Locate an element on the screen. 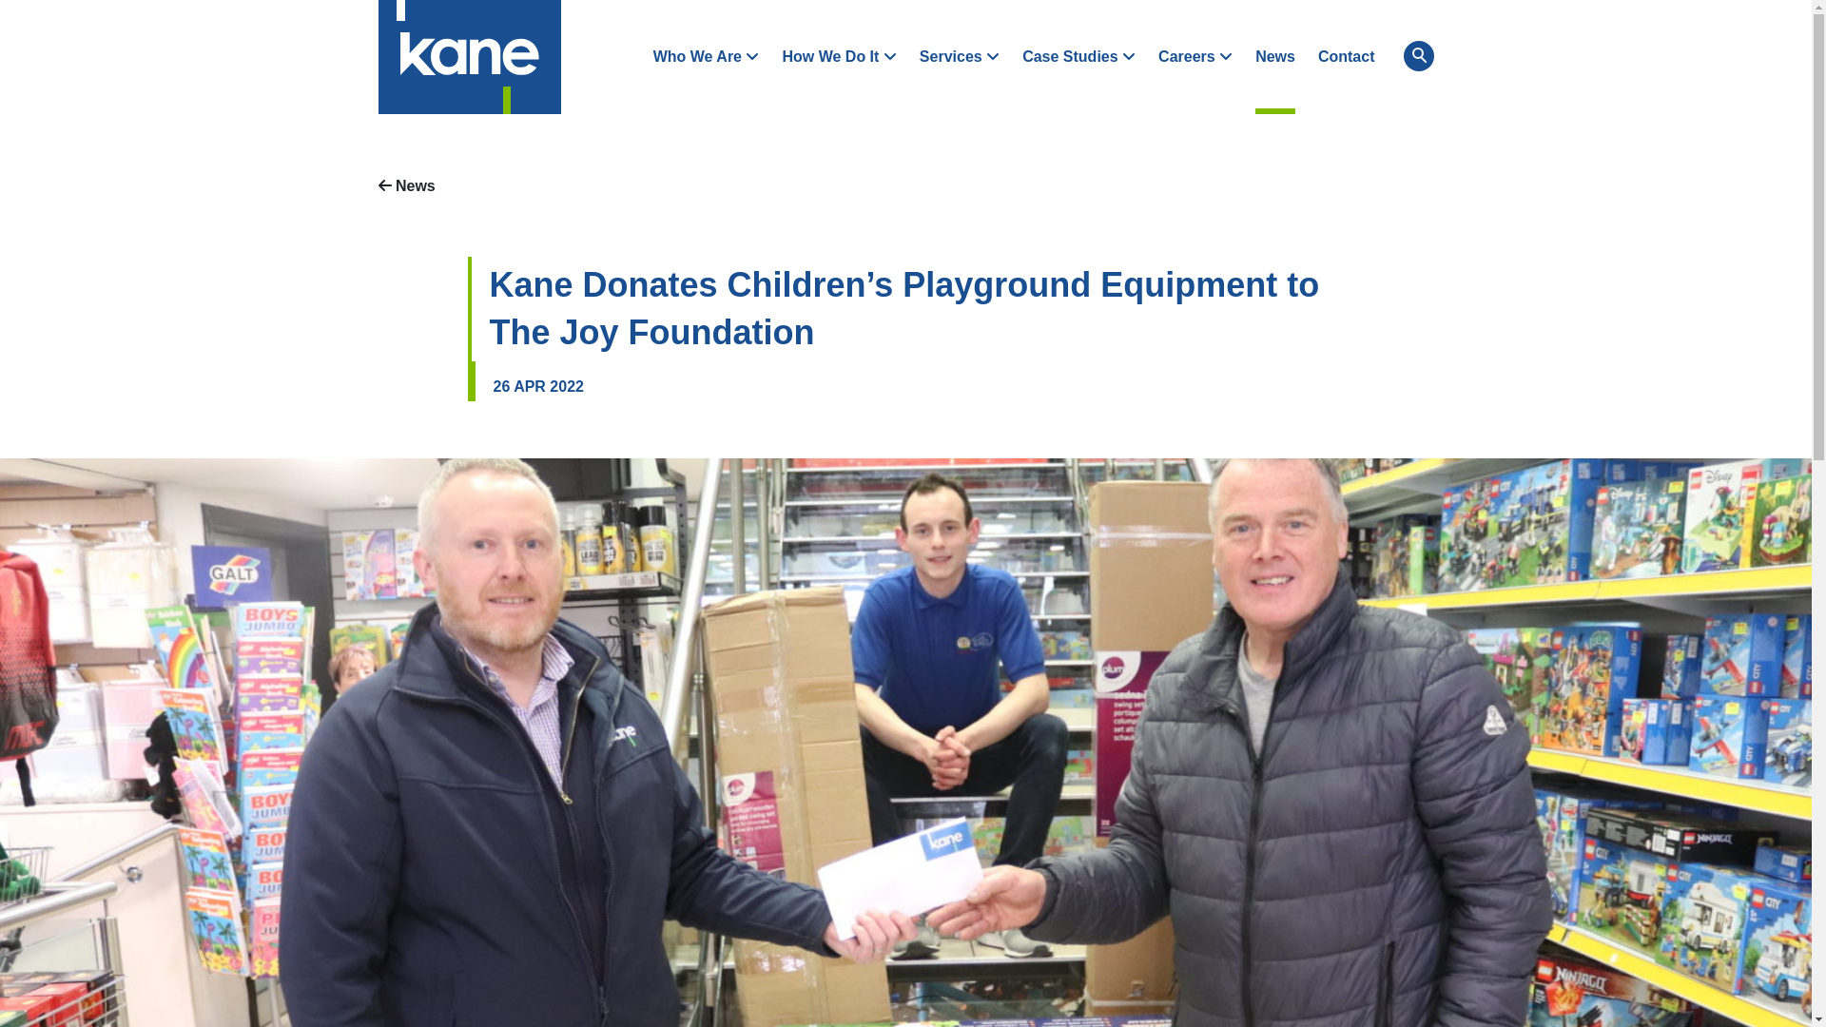 This screenshot has width=1826, height=1027. Careers is located at coordinates (1195, 57).